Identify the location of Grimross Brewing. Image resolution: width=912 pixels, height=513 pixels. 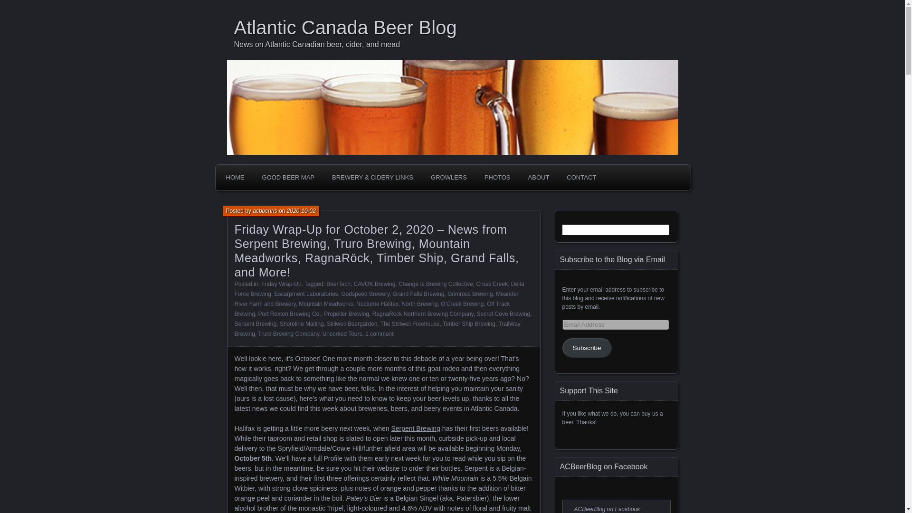
(470, 294).